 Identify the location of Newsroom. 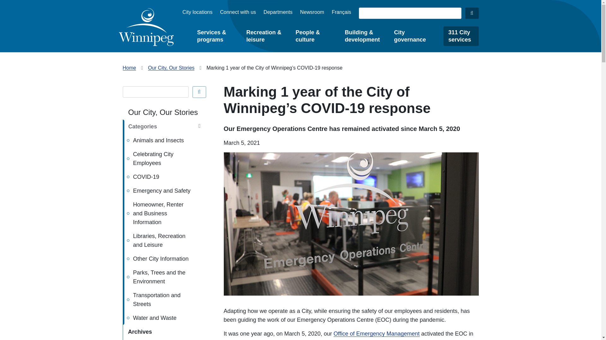
(312, 12).